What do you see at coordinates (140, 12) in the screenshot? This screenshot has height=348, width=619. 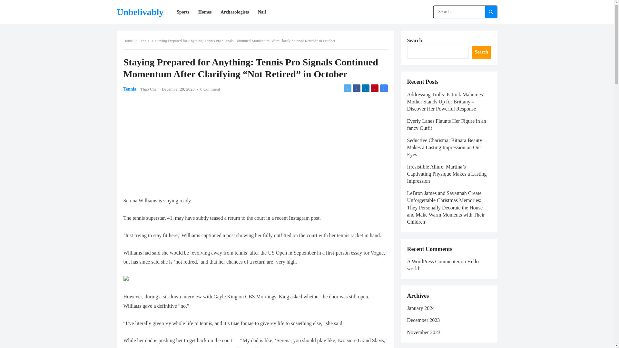 I see `Unbelivably` at bounding box center [140, 12].